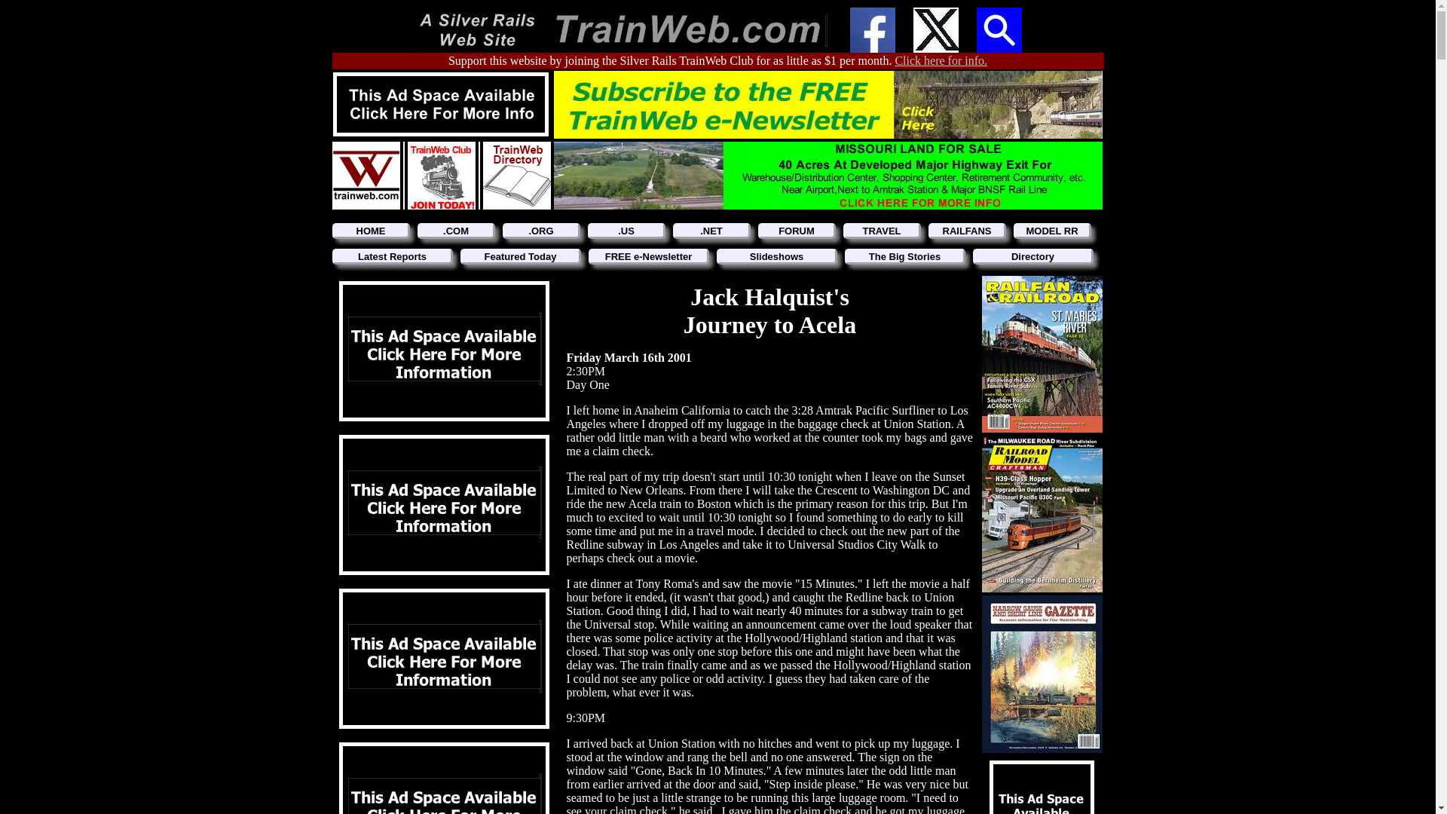  What do you see at coordinates (648, 256) in the screenshot?
I see `FREE e-Newsletter` at bounding box center [648, 256].